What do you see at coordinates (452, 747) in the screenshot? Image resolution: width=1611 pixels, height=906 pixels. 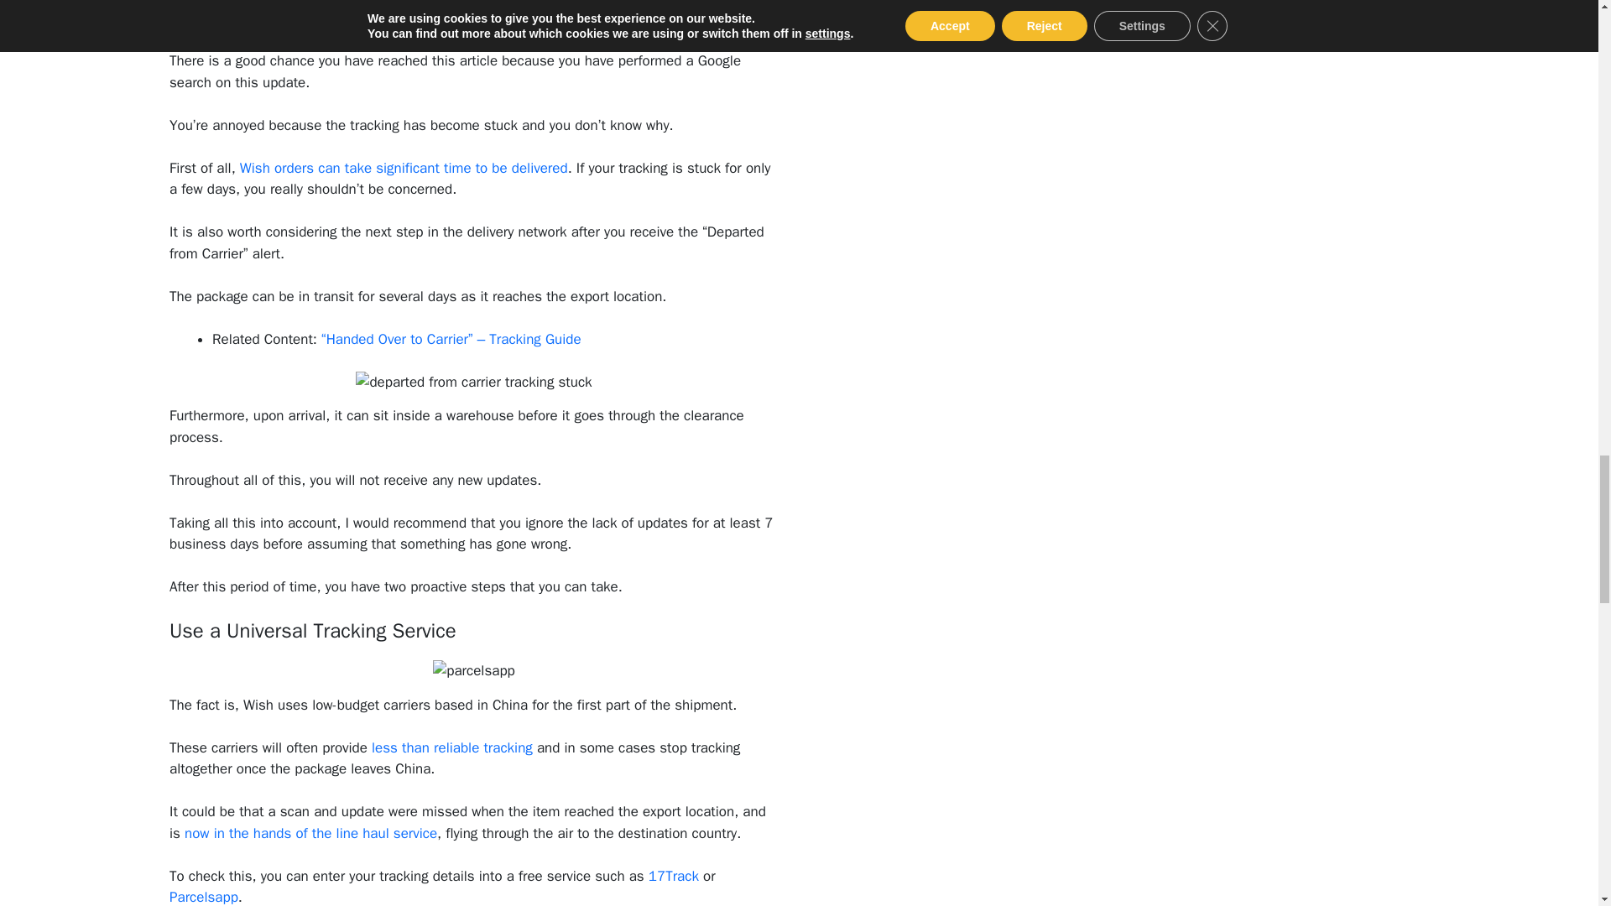 I see `less than reliable tracking` at bounding box center [452, 747].